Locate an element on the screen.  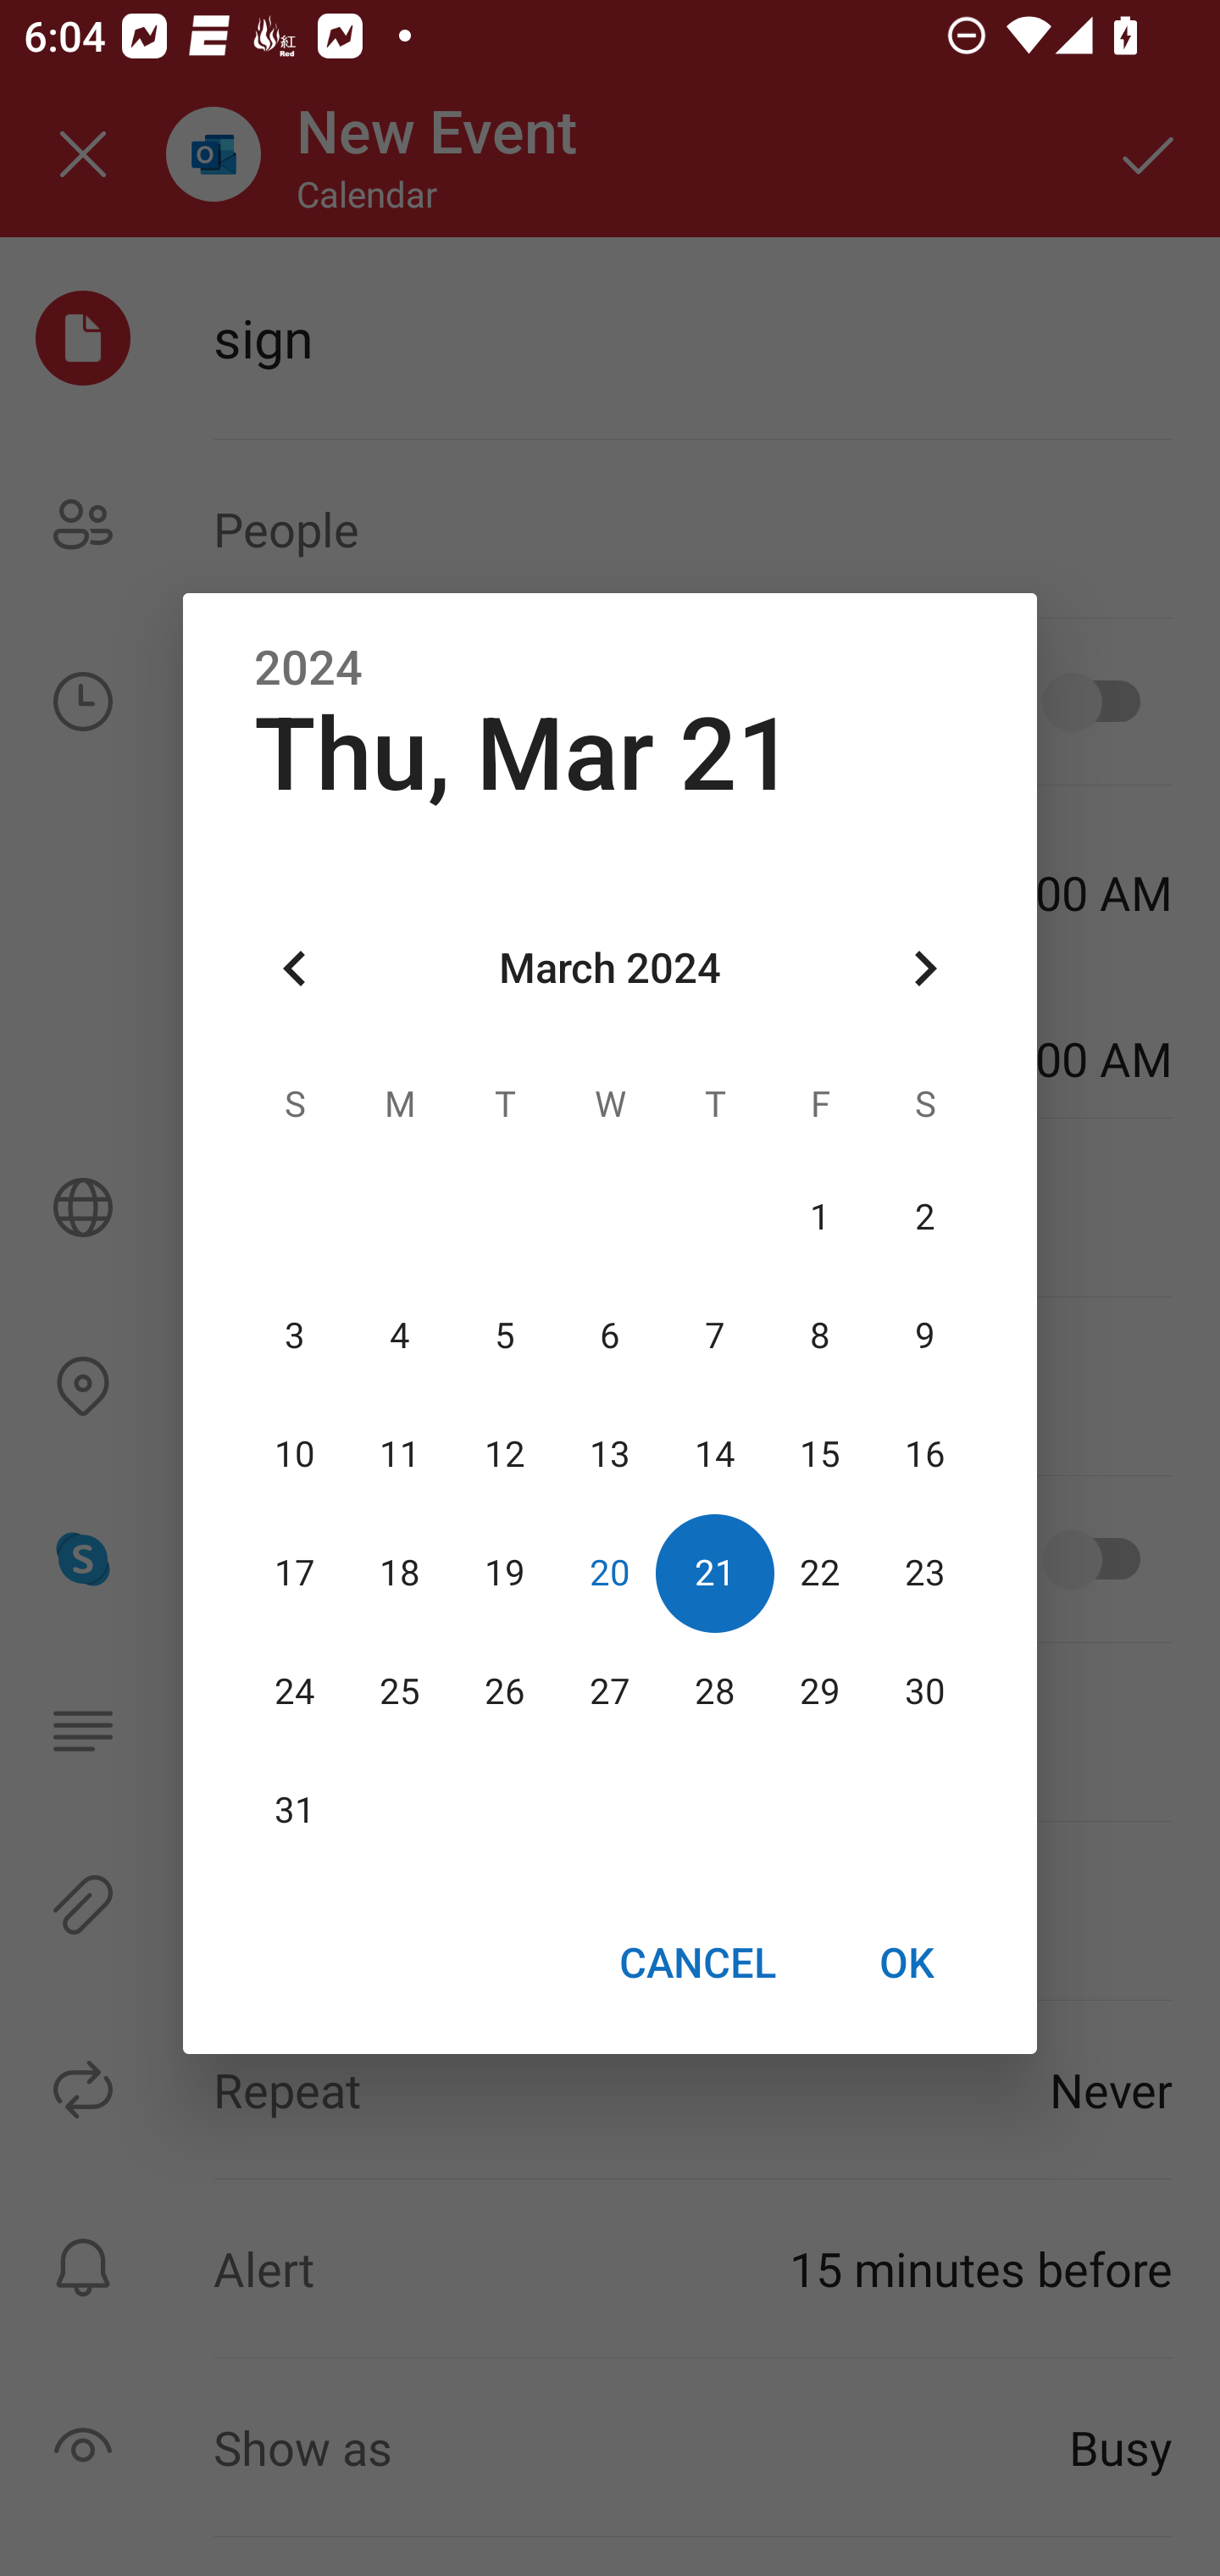
Previous month is located at coordinates (295, 968).